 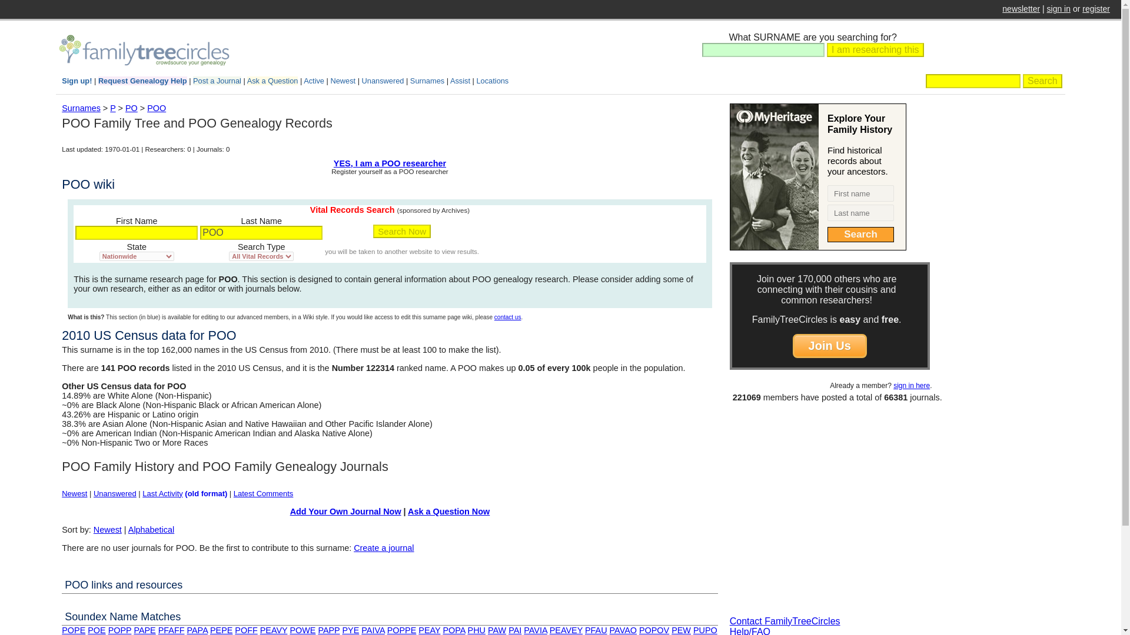 I want to click on sign in, so click(x=1058, y=8).